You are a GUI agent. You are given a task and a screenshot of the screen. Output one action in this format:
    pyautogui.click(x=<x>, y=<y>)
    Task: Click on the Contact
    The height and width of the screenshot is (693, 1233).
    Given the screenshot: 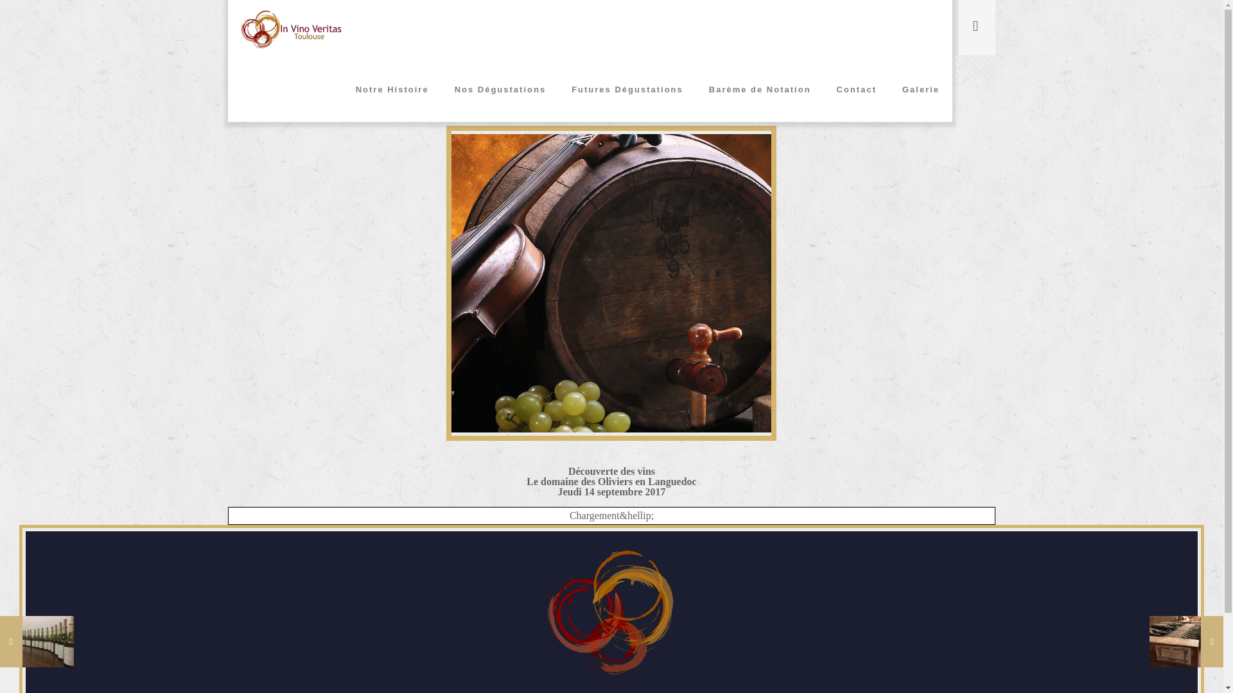 What is the action you would take?
    pyautogui.click(x=856, y=90)
    